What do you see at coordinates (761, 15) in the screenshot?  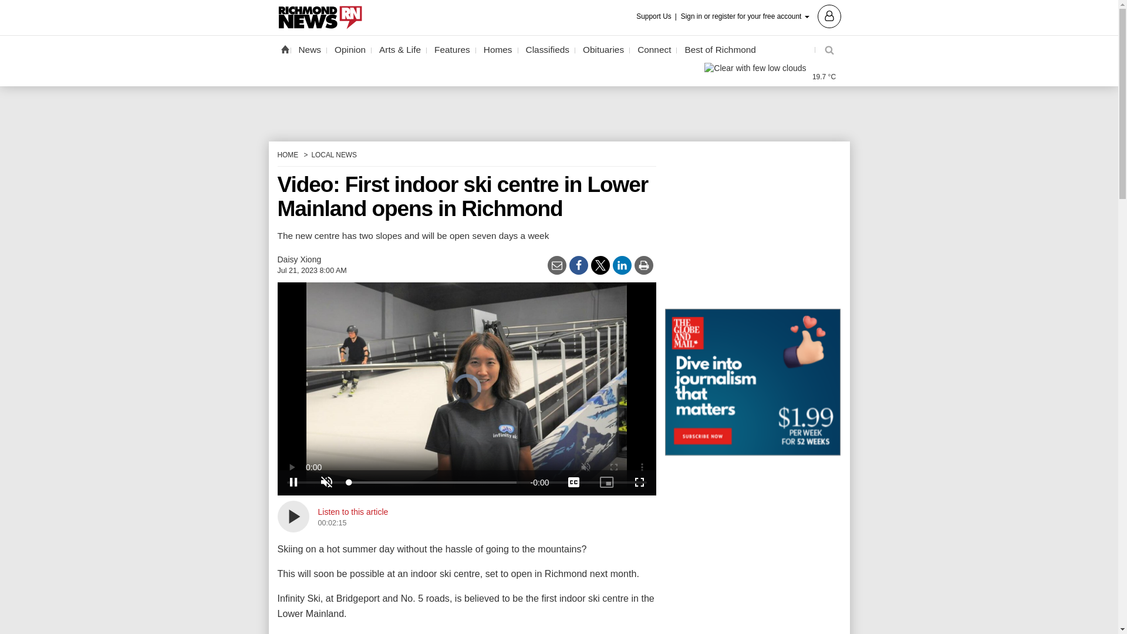 I see `Sign in or register for your free account` at bounding box center [761, 15].